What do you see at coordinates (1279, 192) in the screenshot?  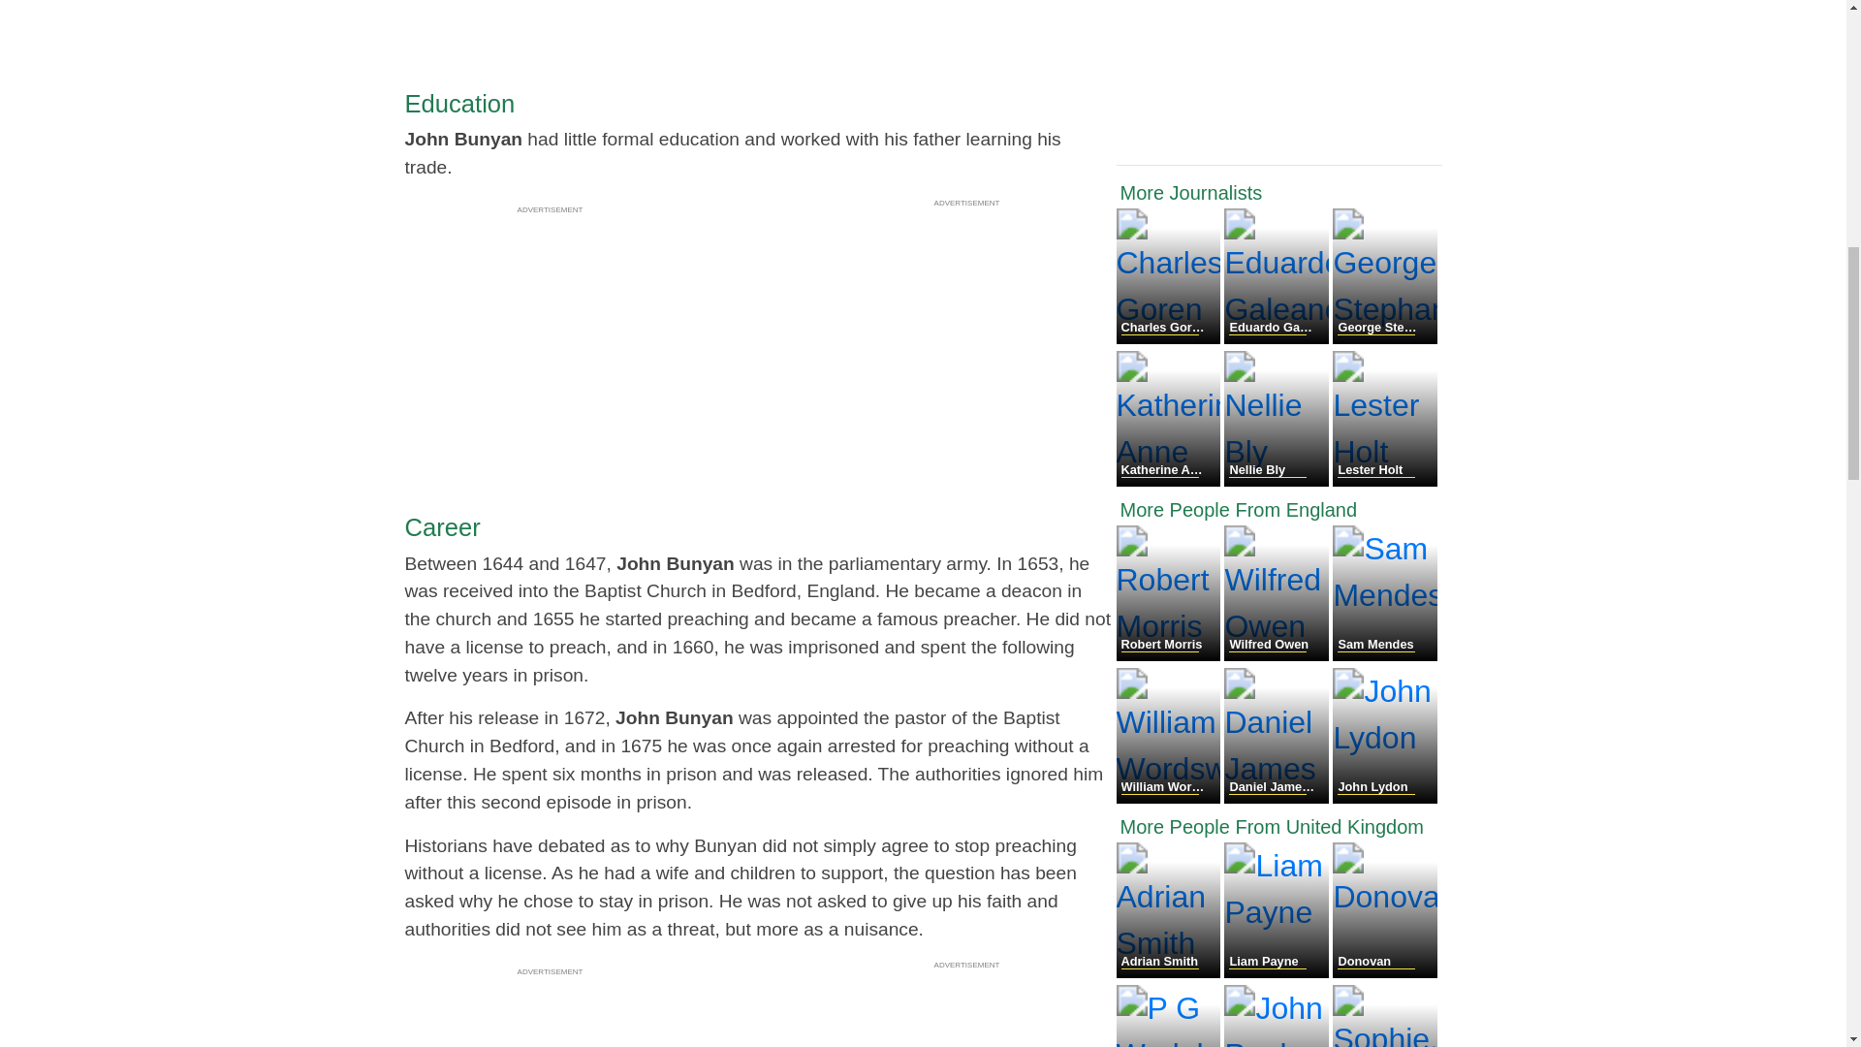 I see `More Journalists` at bounding box center [1279, 192].